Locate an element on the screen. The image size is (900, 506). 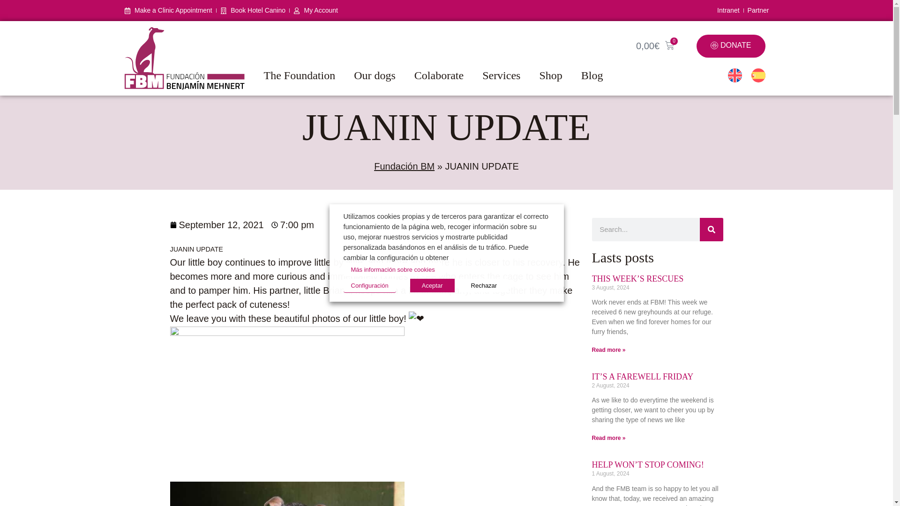
Blog is located at coordinates (592, 75).